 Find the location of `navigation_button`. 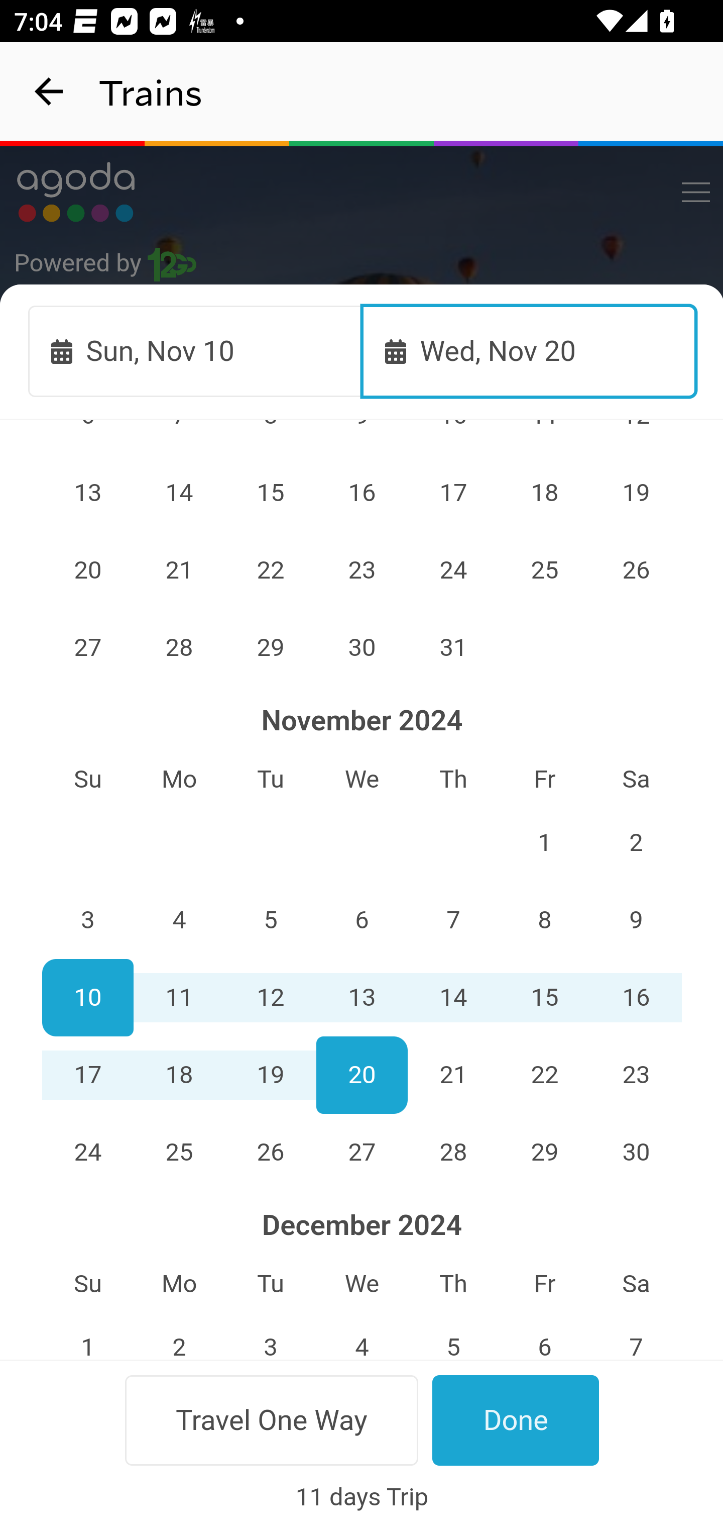

navigation_button is located at coordinates (49, 91).